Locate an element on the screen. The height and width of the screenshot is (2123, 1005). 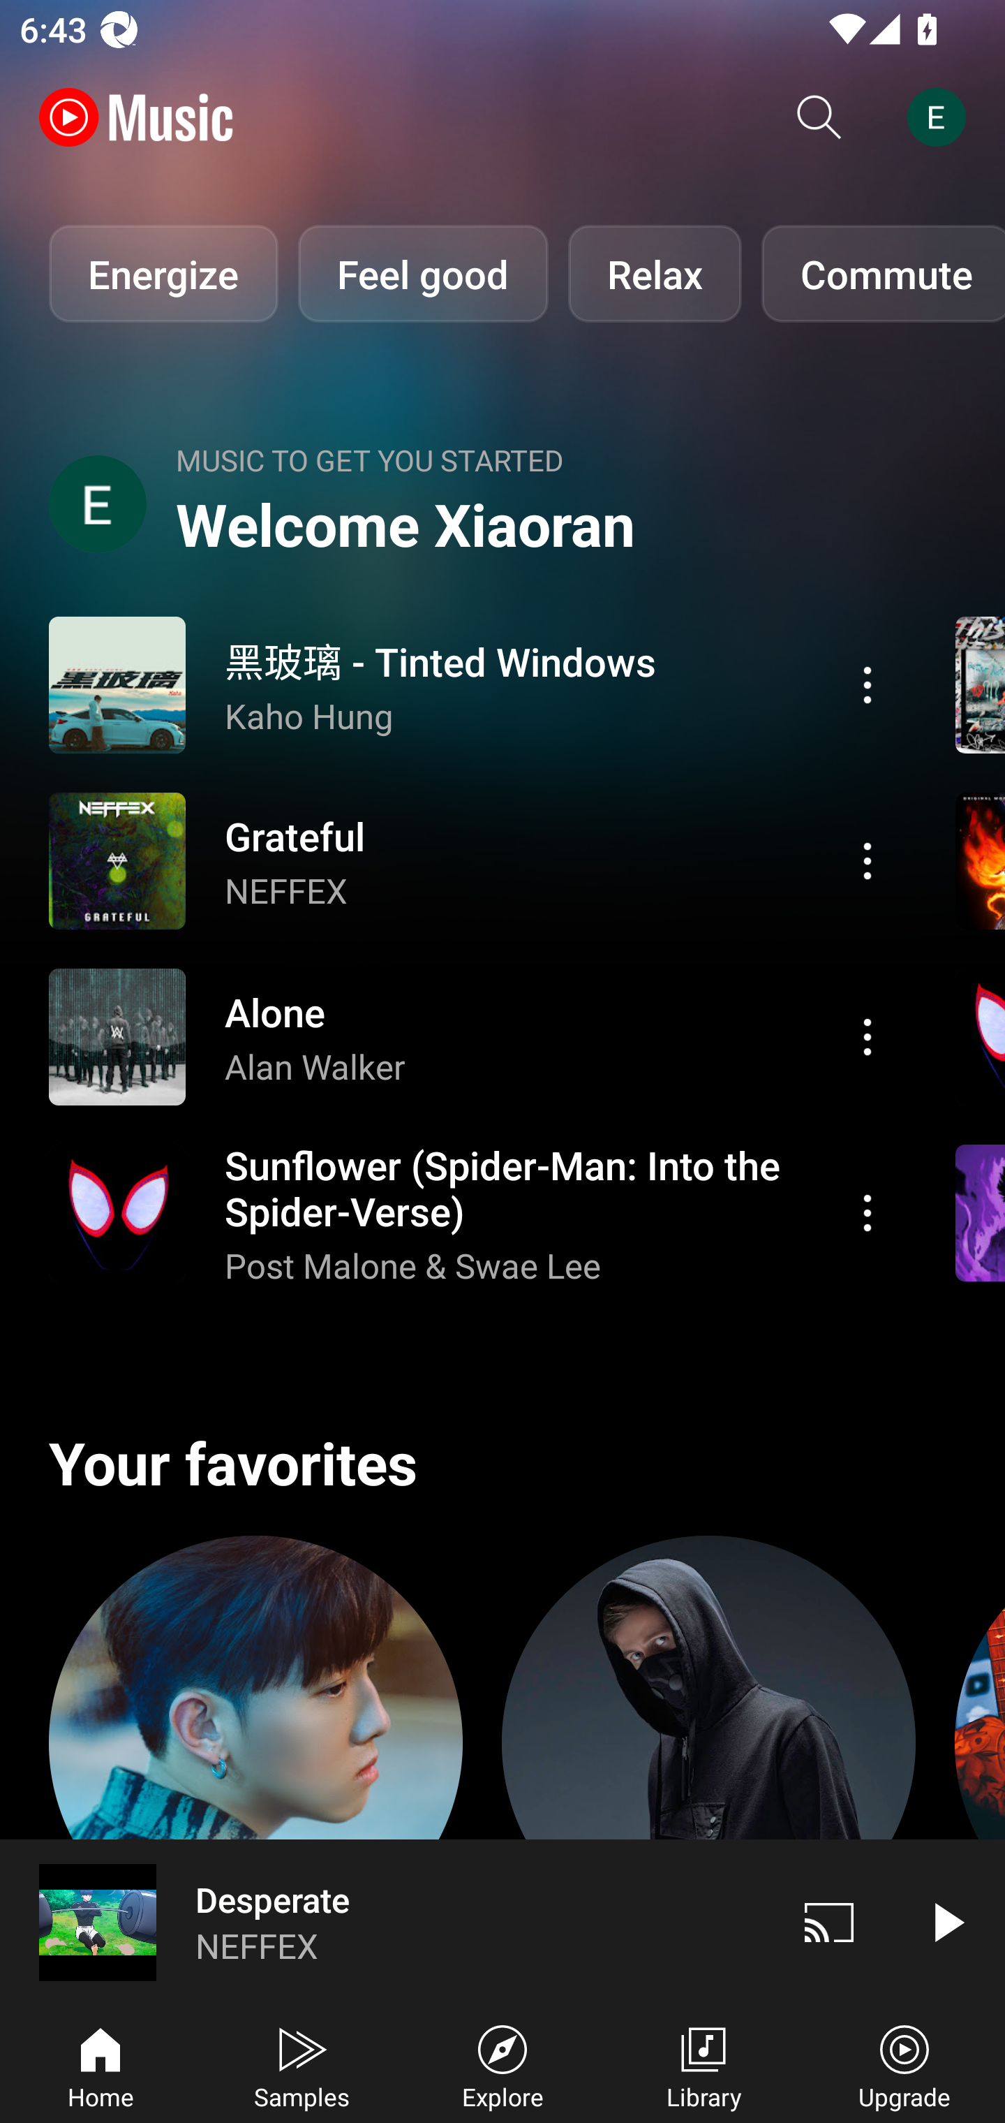
Play video is located at coordinates (946, 1922).